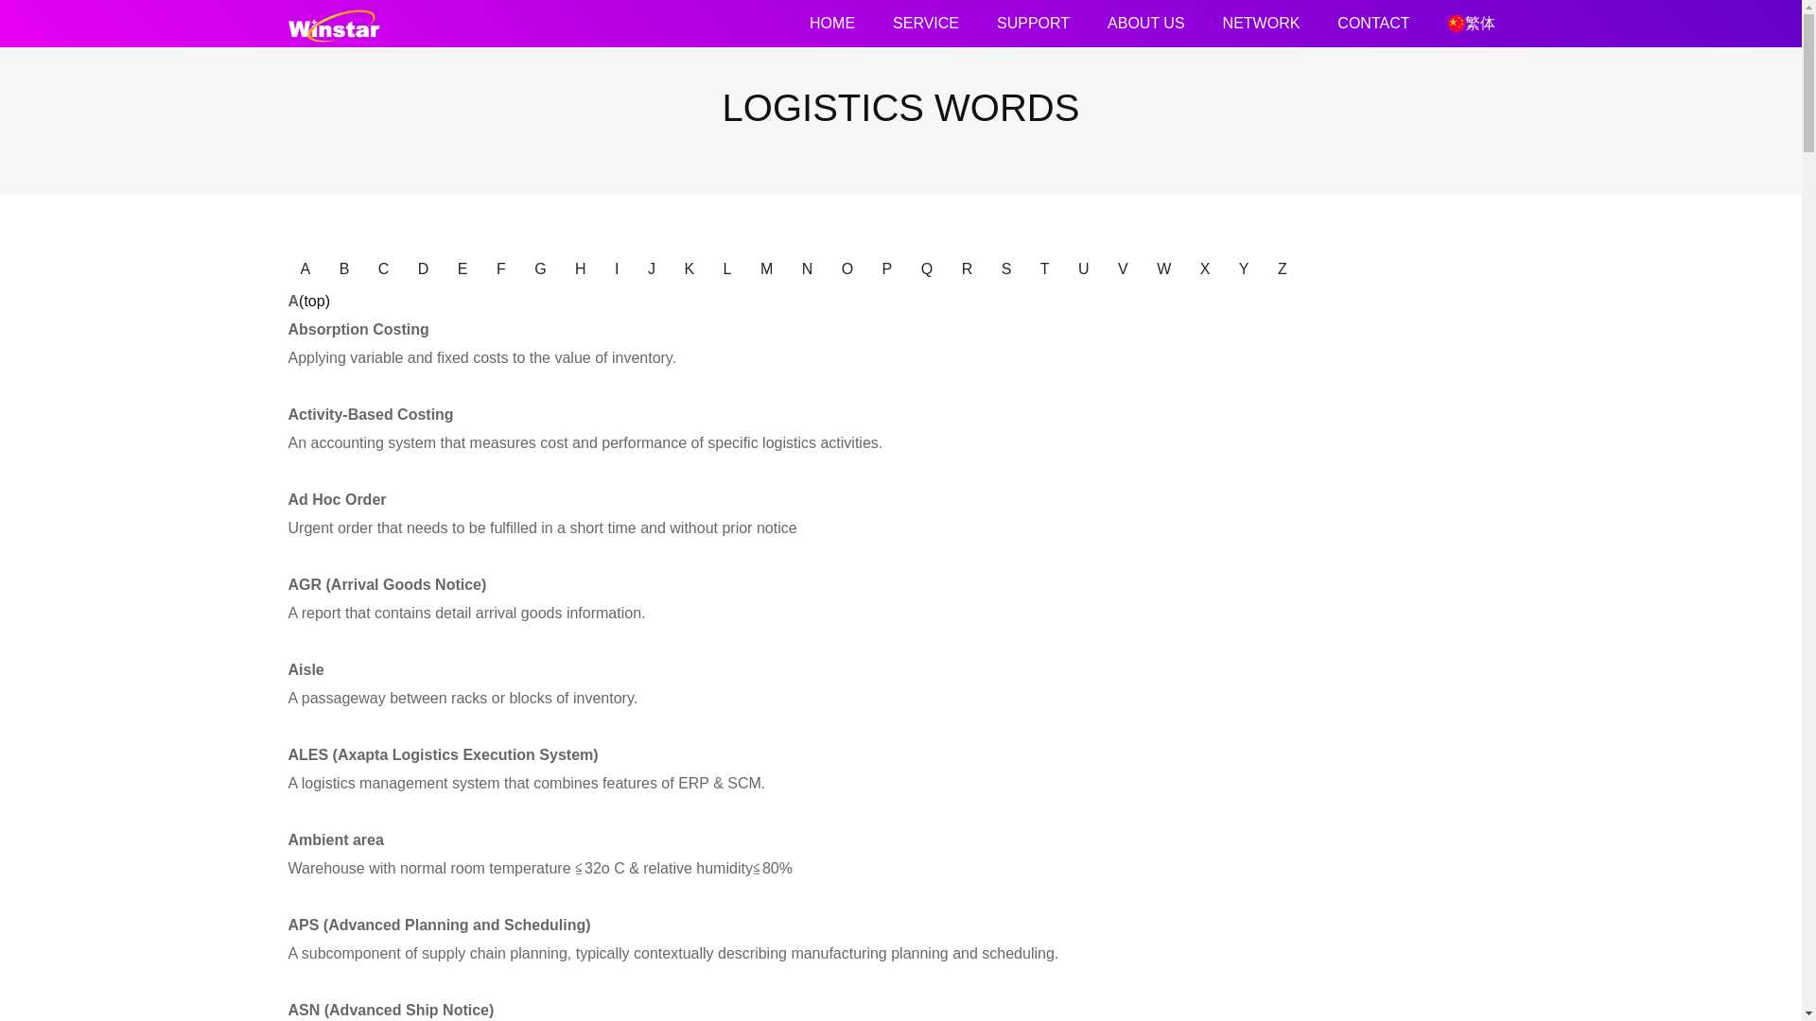 The image size is (1816, 1021). Describe the element at coordinates (1163, 268) in the screenshot. I see `W` at that location.